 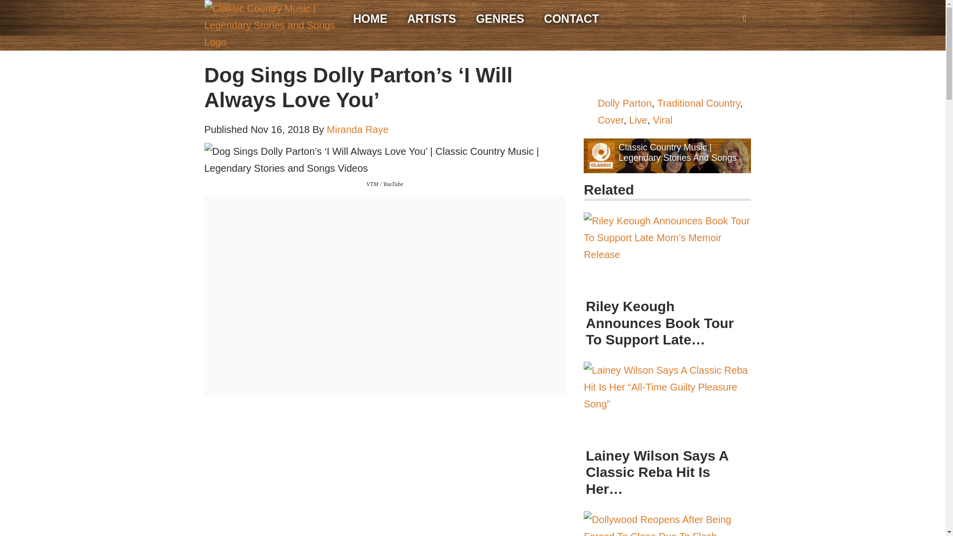 I want to click on Search, so click(x=10, y=4).